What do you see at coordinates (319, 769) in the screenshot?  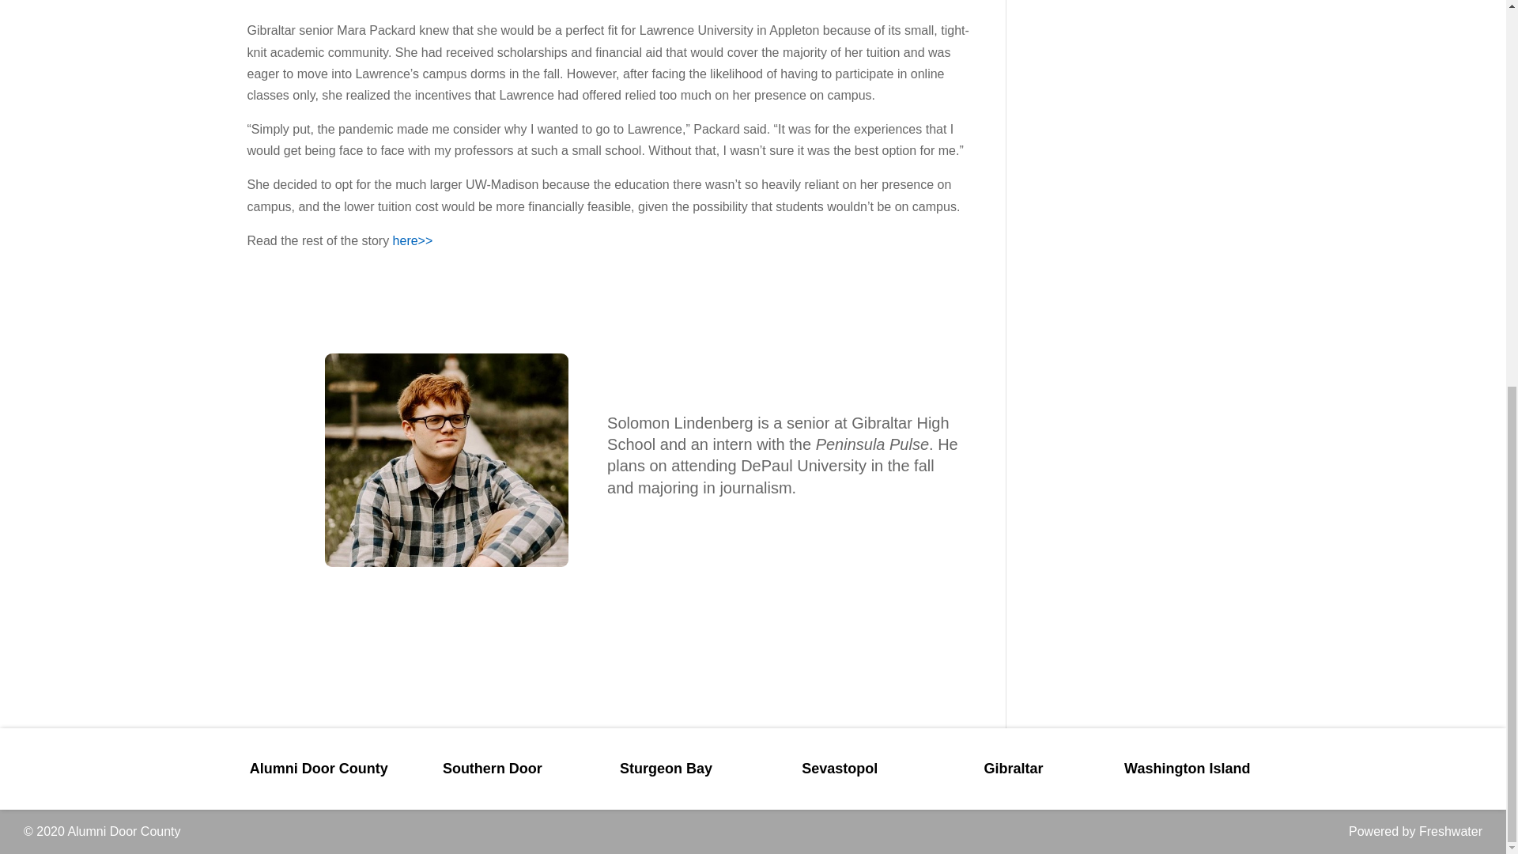 I see `Alumni Door County` at bounding box center [319, 769].